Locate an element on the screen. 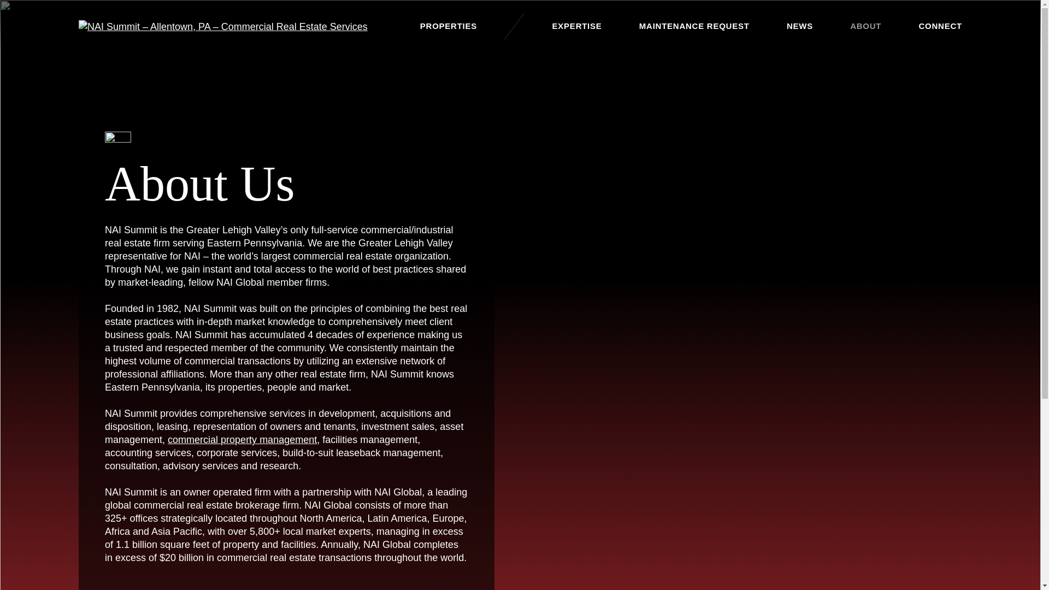  CONNECT is located at coordinates (940, 26).